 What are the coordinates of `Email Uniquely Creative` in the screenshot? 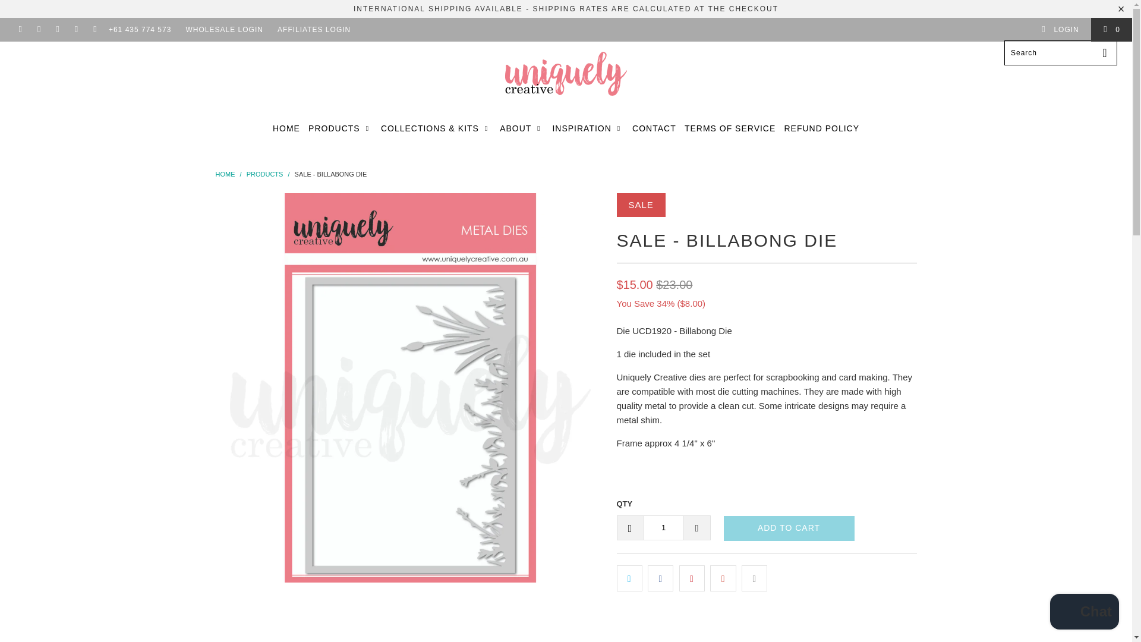 It's located at (95, 30).